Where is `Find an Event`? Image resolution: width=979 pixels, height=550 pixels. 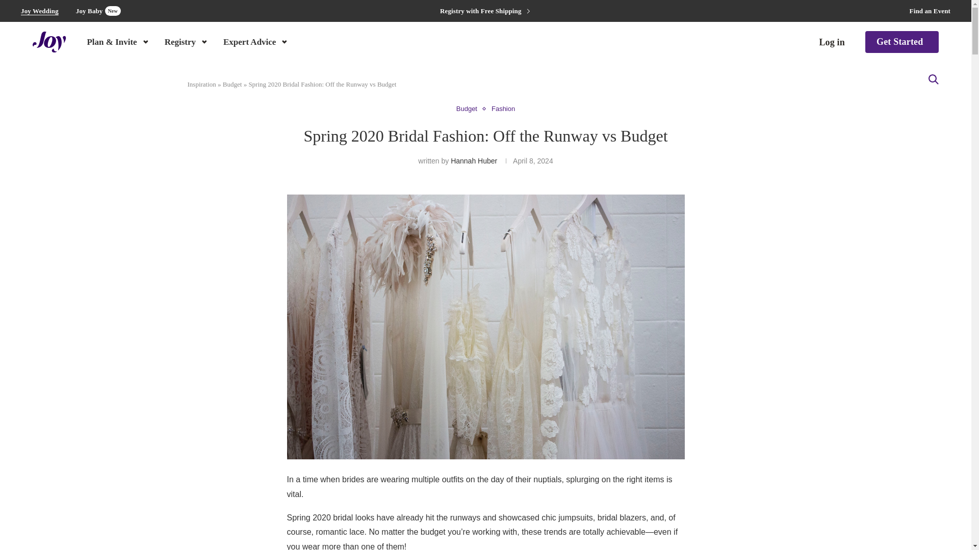
Find an Event is located at coordinates (930, 11).